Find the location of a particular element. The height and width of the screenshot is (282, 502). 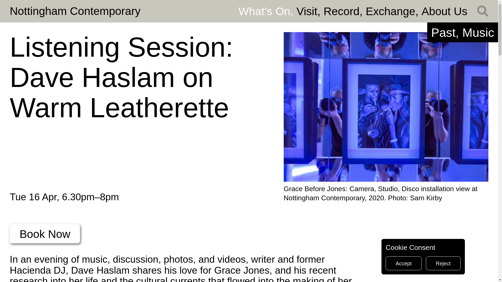

Book Now is located at coordinates (44, 233).